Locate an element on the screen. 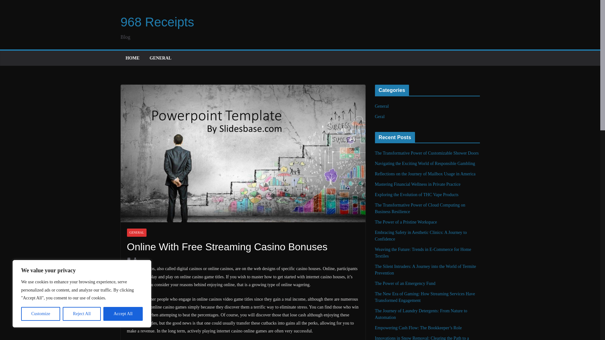  Reject All is located at coordinates (82, 314).